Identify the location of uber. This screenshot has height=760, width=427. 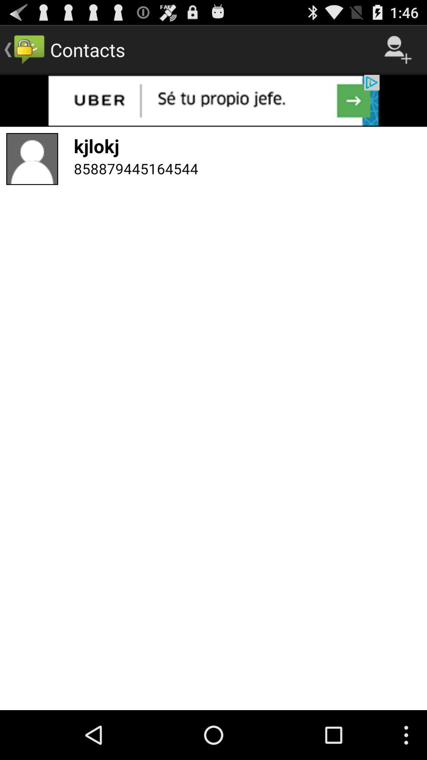
(213, 101).